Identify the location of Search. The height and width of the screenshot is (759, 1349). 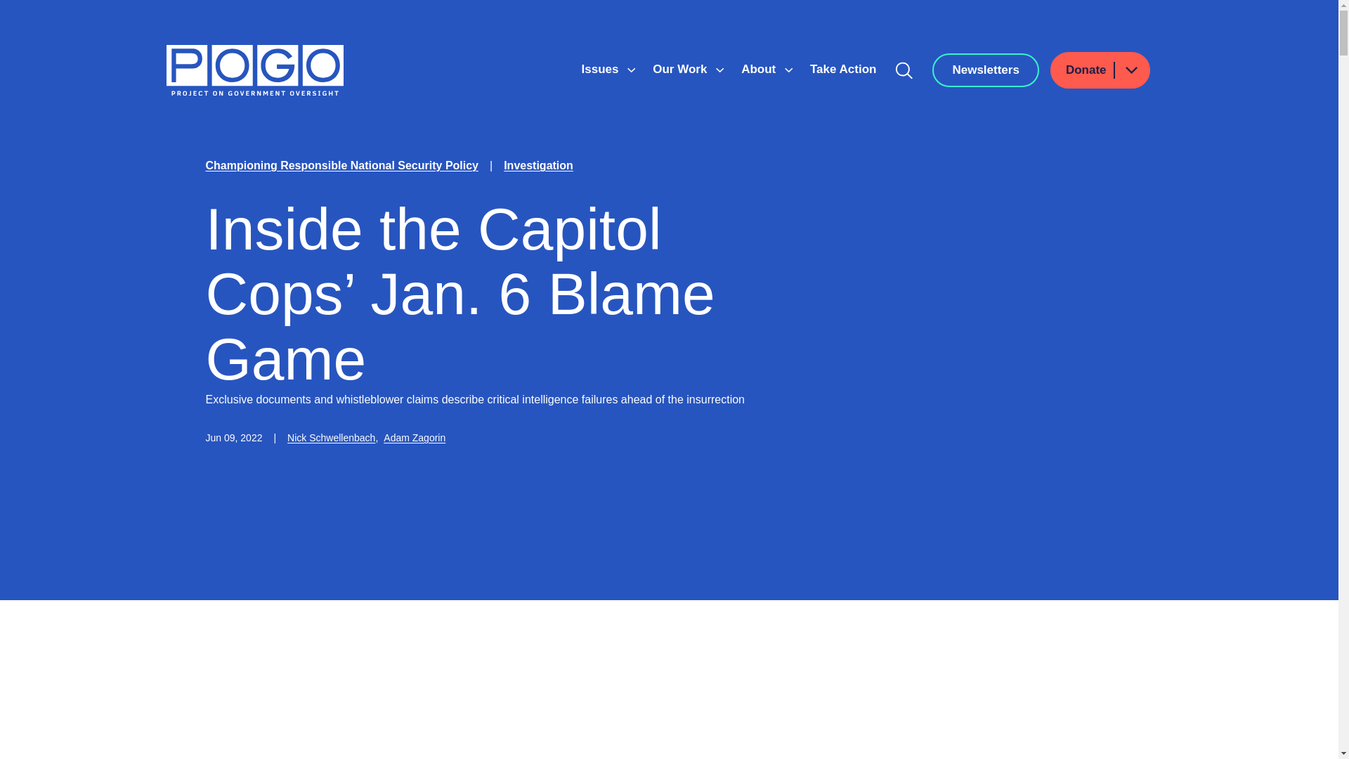
(904, 70).